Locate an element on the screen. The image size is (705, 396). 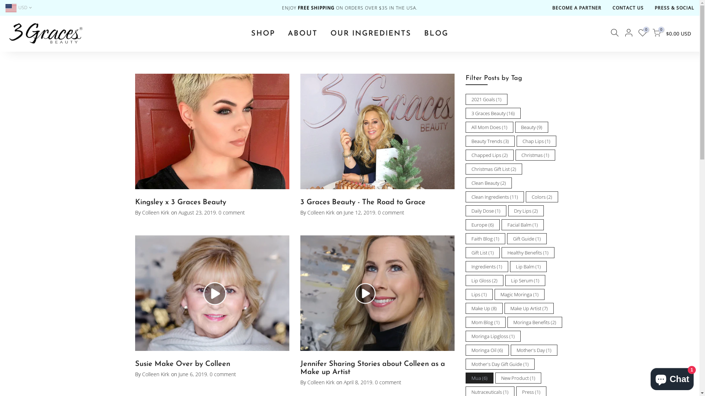
Make Up (8) is located at coordinates (484, 308).